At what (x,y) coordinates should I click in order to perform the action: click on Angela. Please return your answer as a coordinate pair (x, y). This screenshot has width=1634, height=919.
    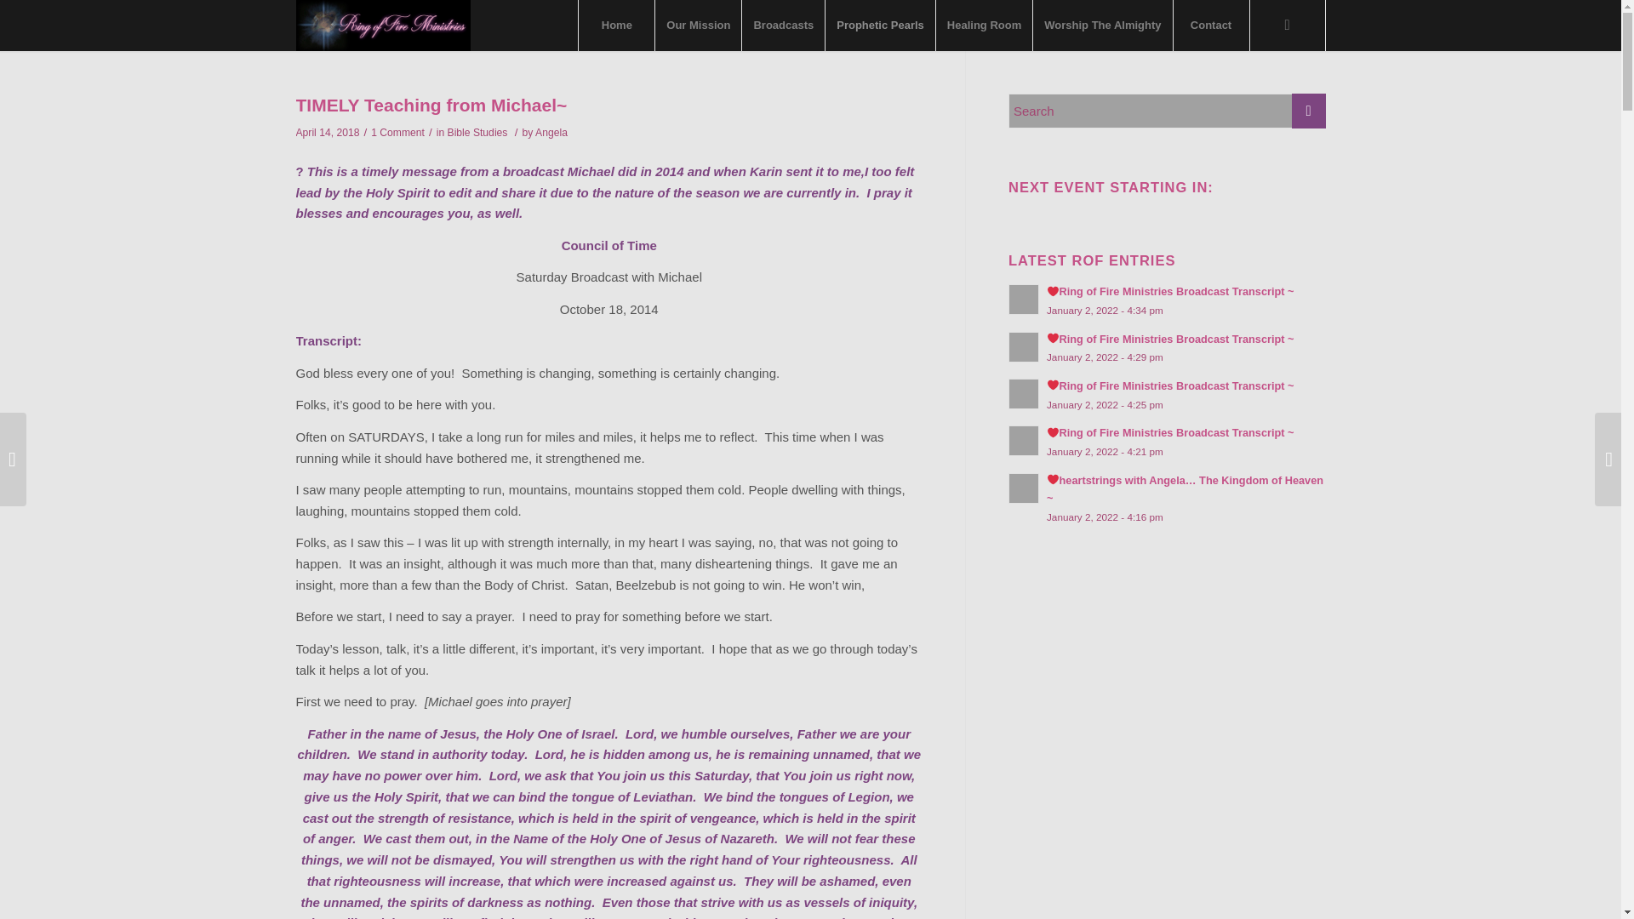
    Looking at the image, I should click on (551, 133).